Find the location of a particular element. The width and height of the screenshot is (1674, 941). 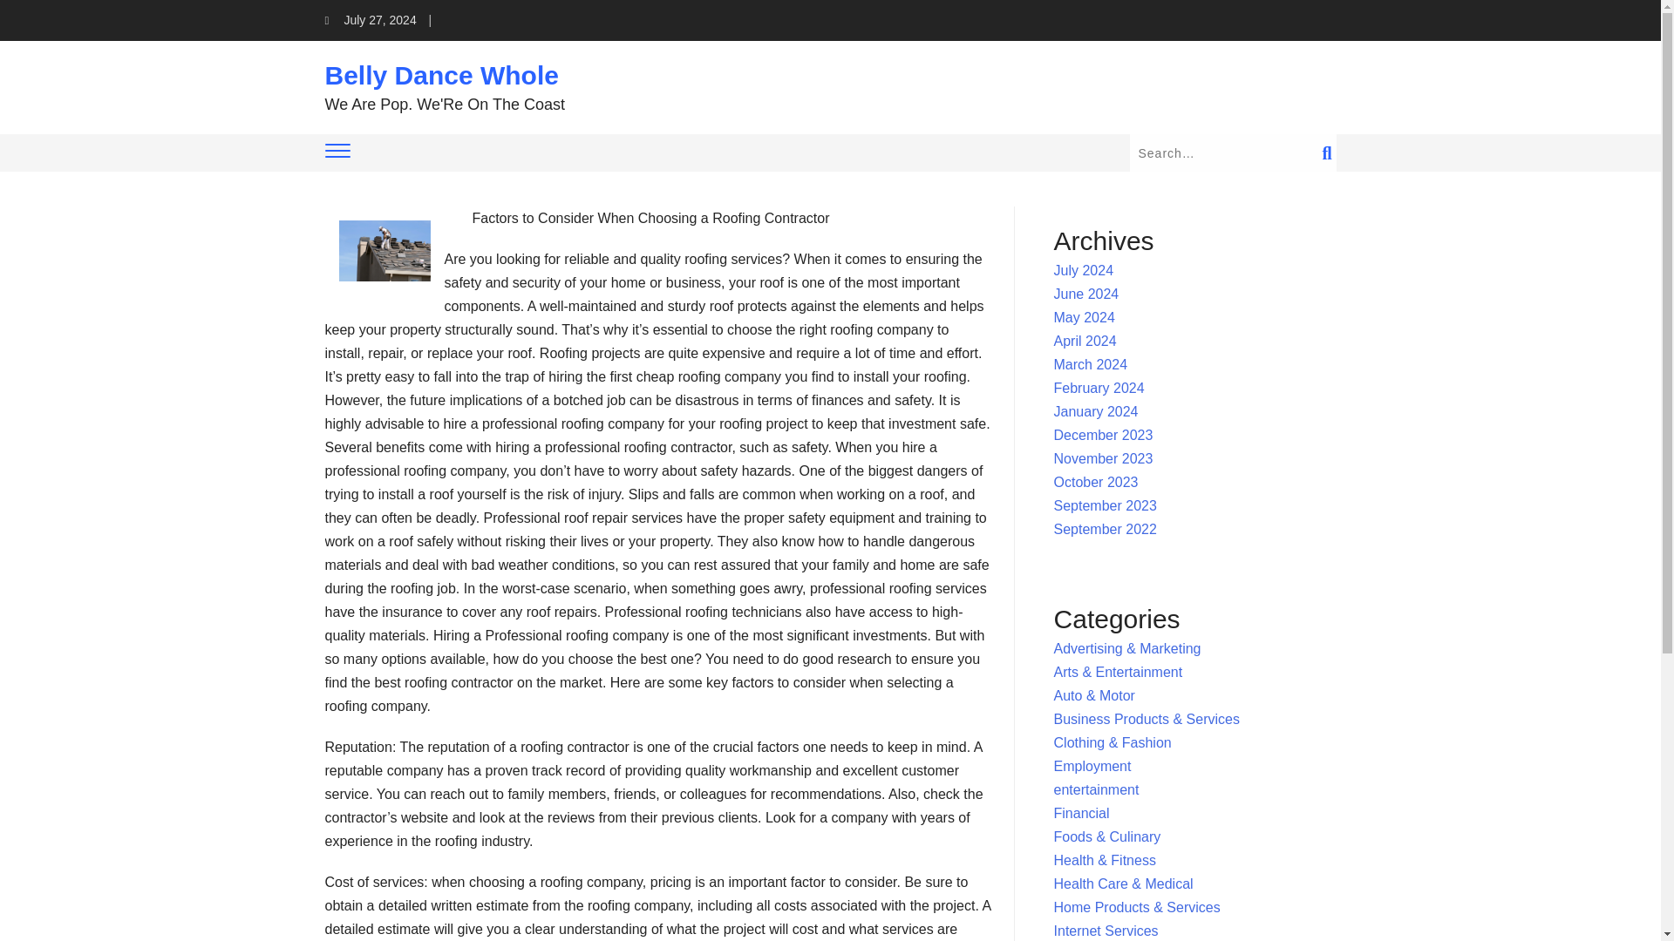

Employment is located at coordinates (1092, 765).